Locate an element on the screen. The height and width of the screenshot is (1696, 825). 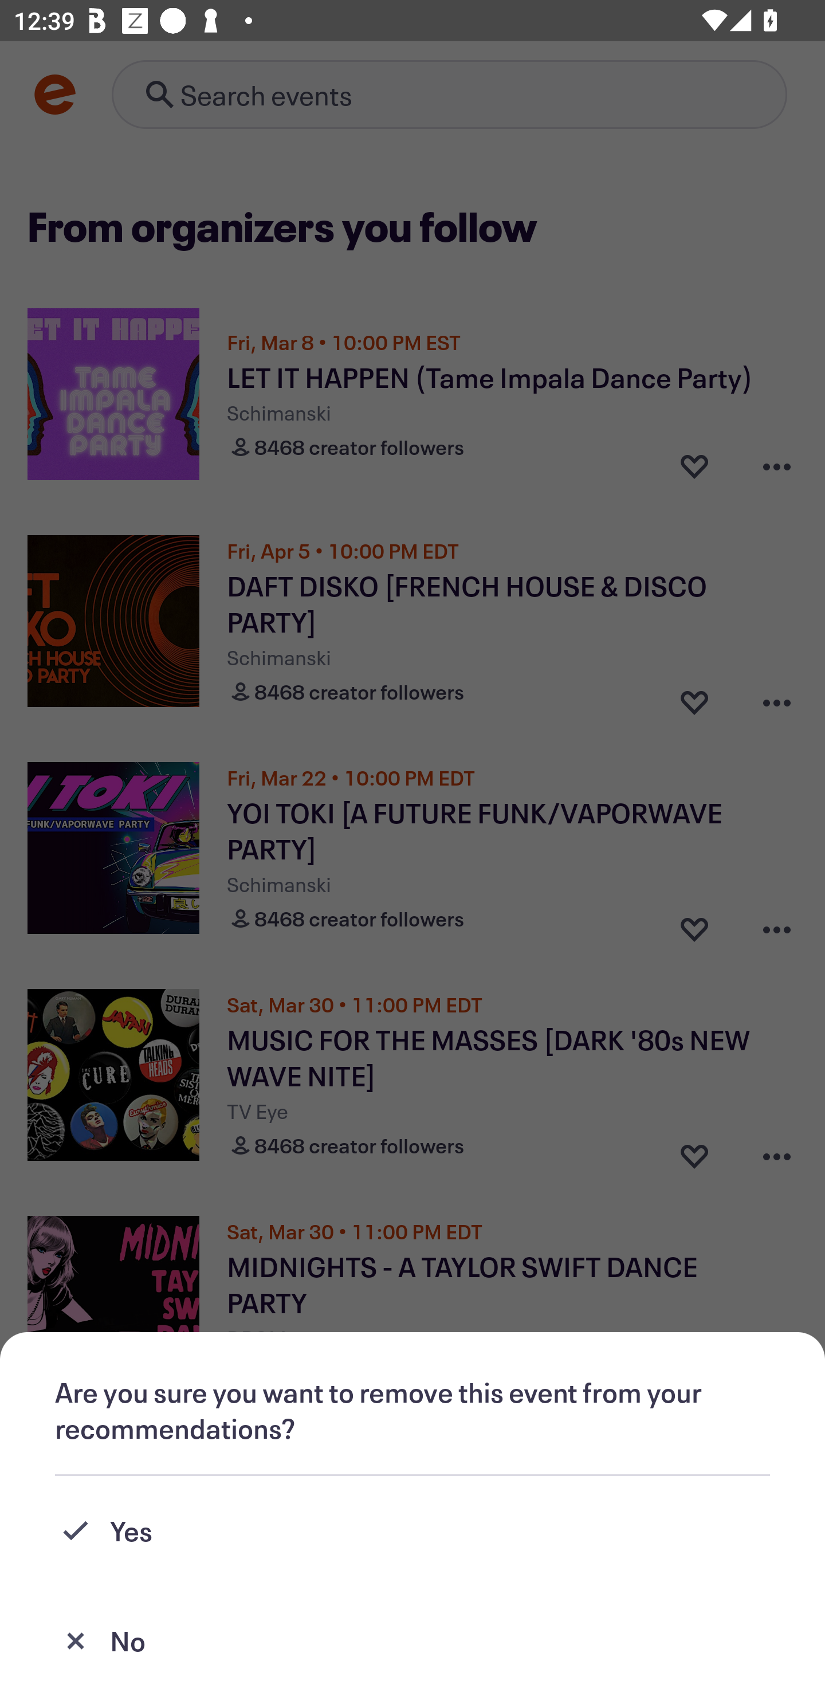
No is located at coordinates (412, 1641).